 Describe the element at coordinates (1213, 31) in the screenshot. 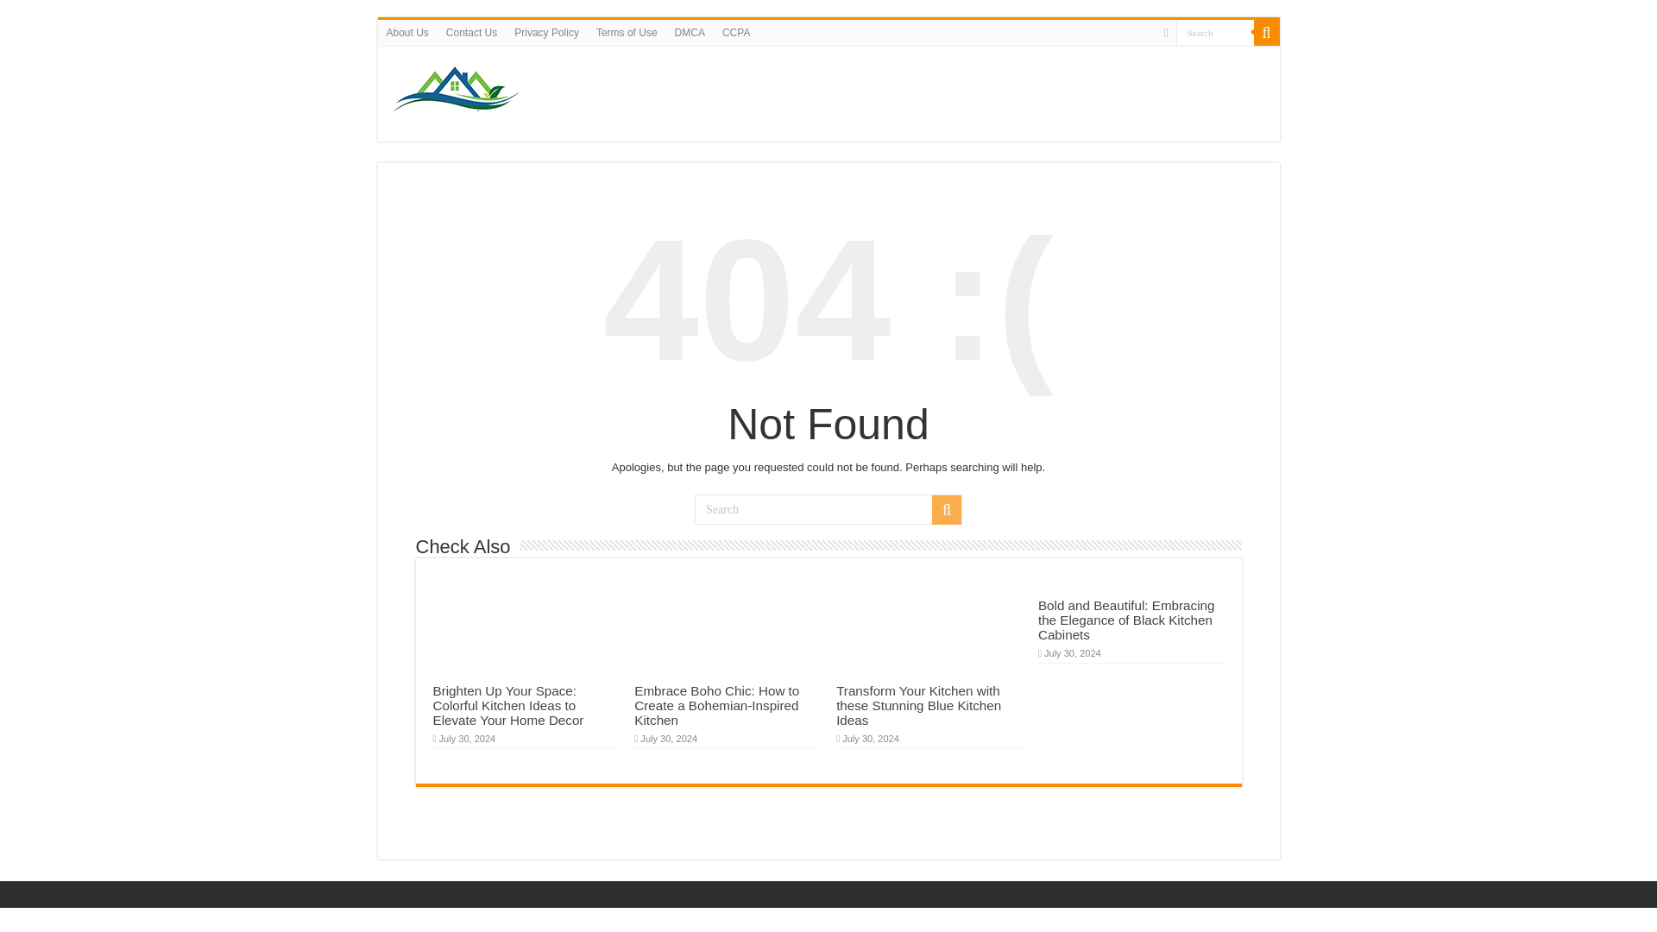

I see `Search` at that location.